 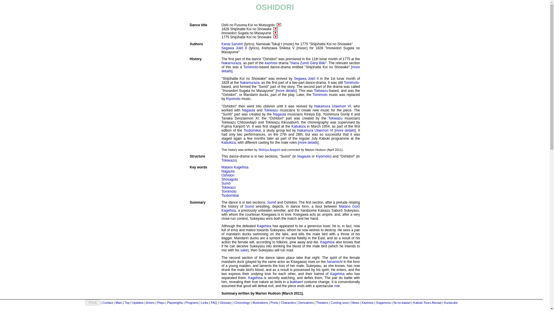 What do you see at coordinates (368, 303) in the screenshot?
I see `Kaomise` at bounding box center [368, 303].